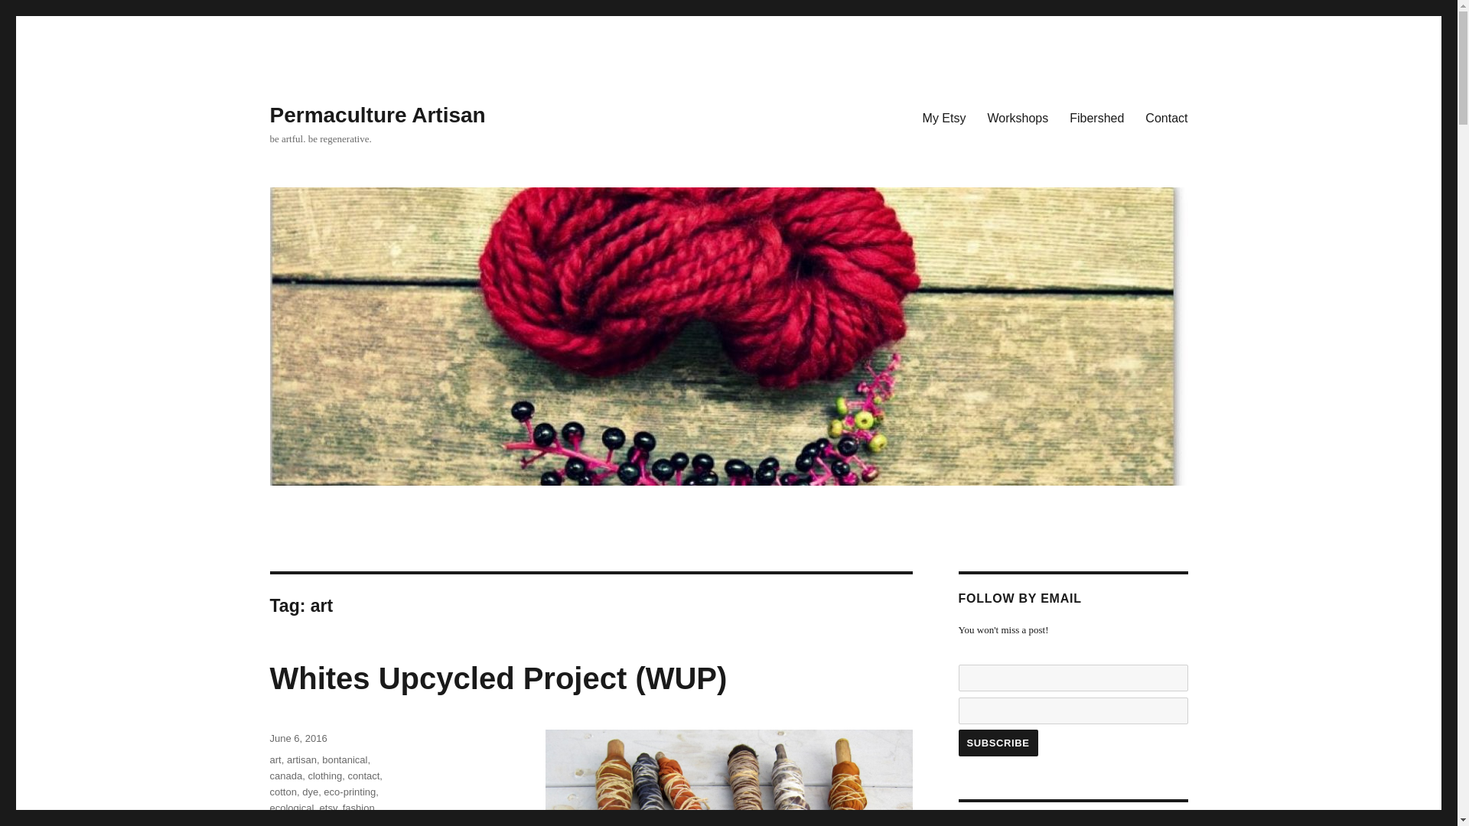  What do you see at coordinates (1096, 117) in the screenshot?
I see `Fibershed` at bounding box center [1096, 117].